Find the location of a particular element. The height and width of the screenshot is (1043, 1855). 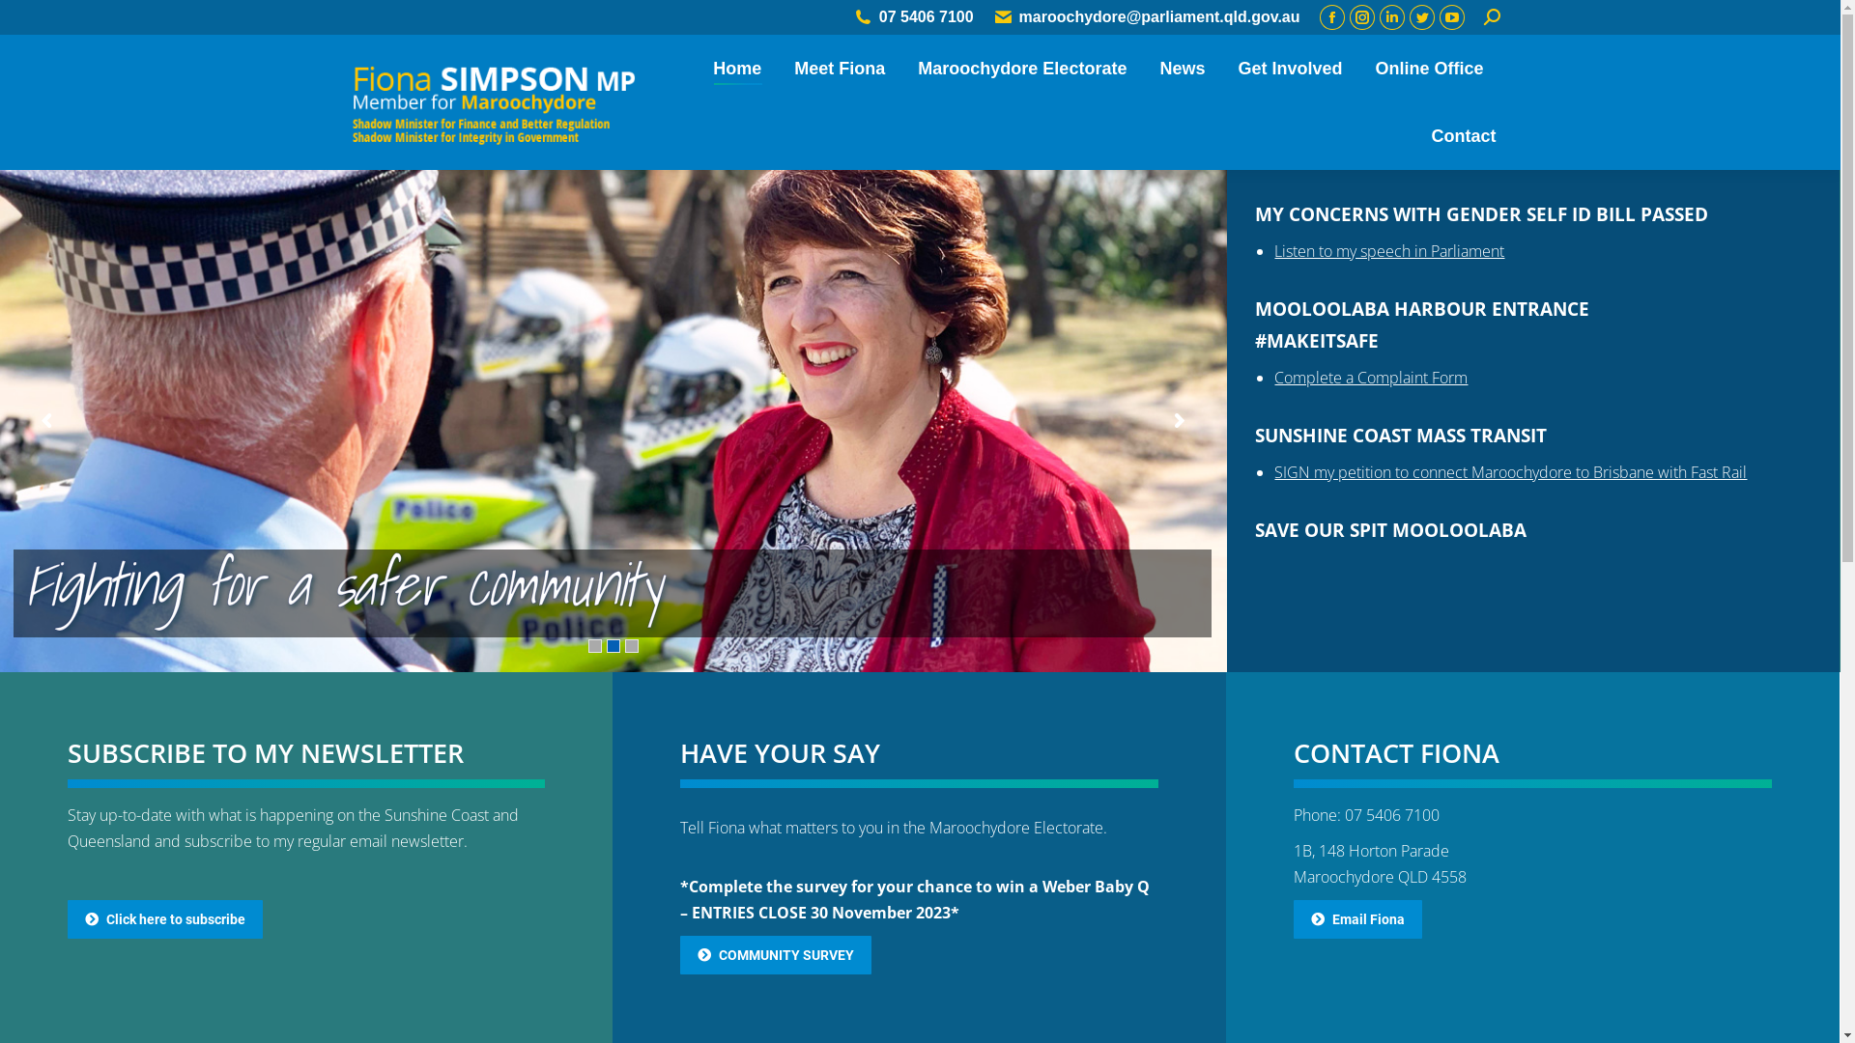

Click here to subscribe is located at coordinates (165, 919).